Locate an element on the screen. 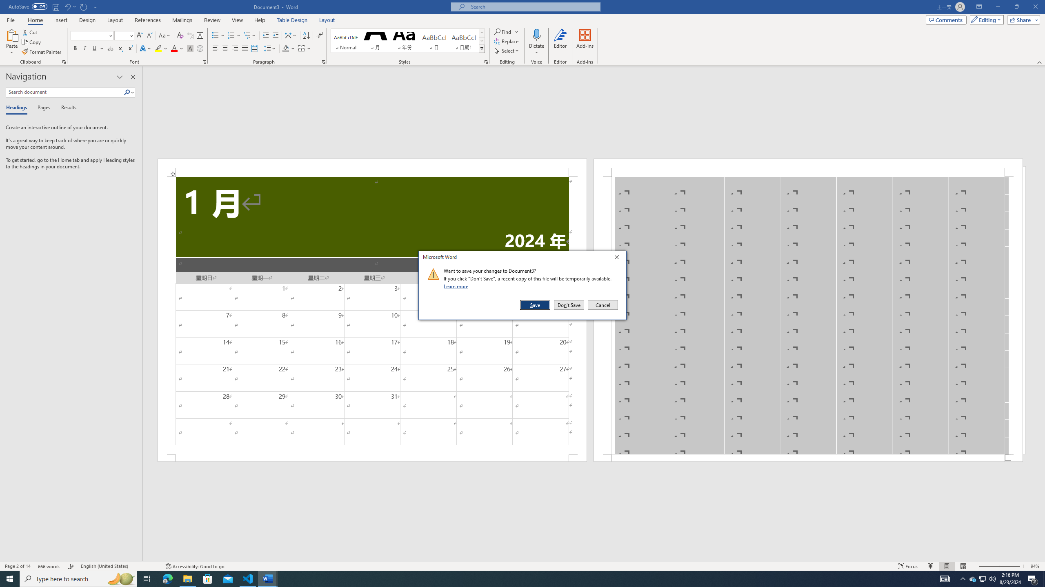  Mode is located at coordinates (985, 20).